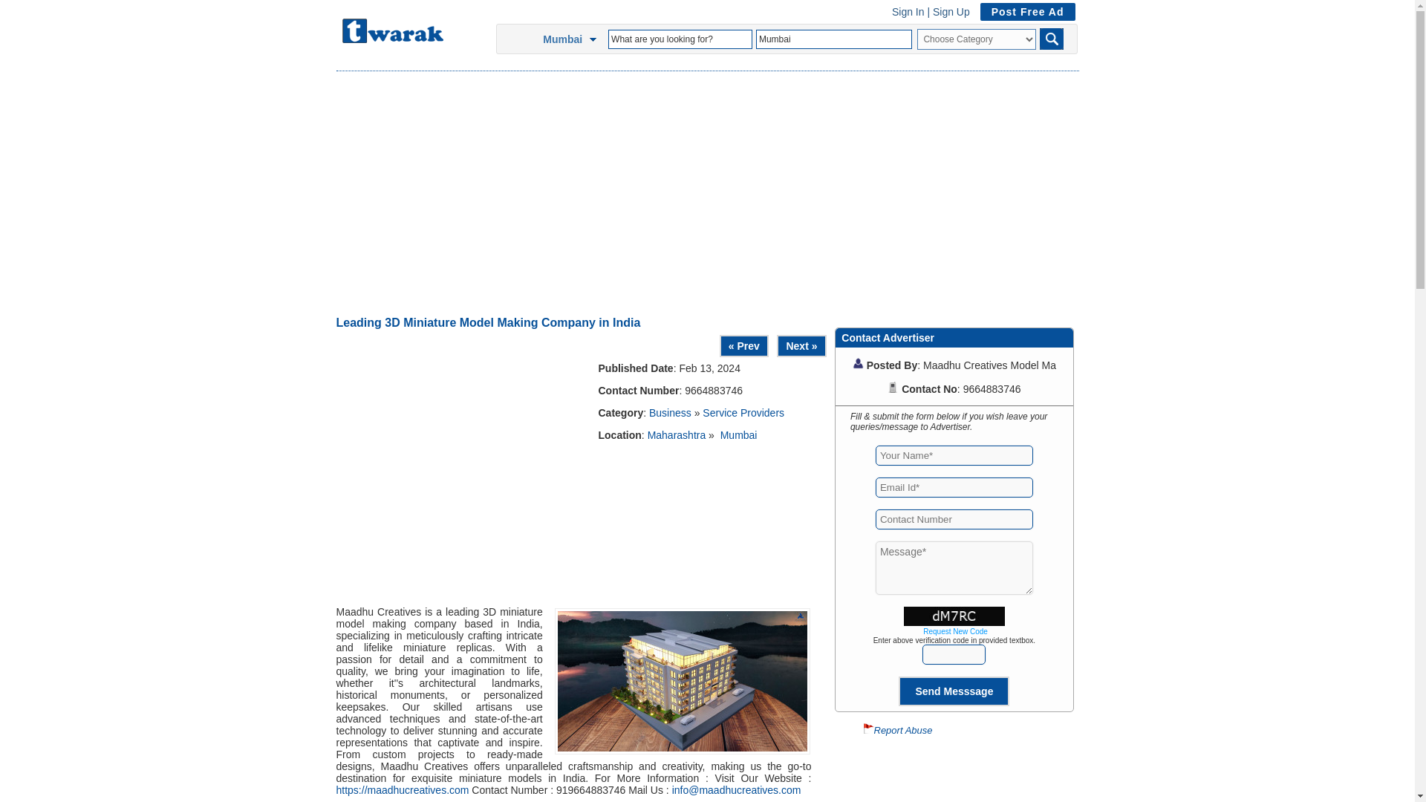 The width and height of the screenshot is (1426, 802). Describe the element at coordinates (908, 11) in the screenshot. I see `Login ` at that location.